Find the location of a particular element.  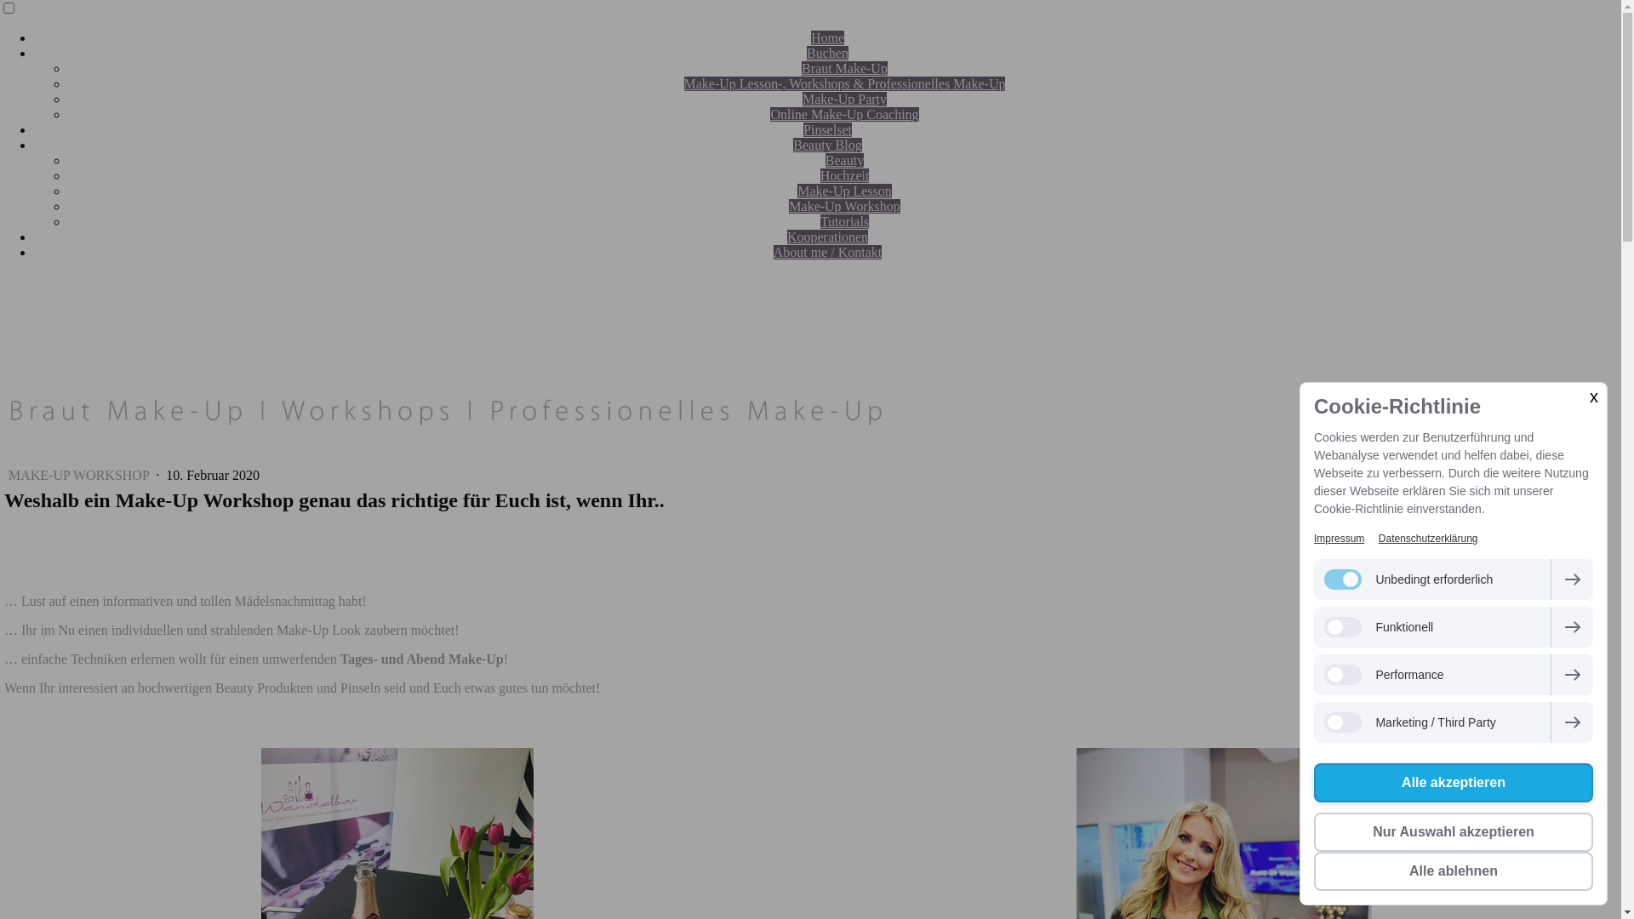

Make-Up Party is located at coordinates (844, 99).